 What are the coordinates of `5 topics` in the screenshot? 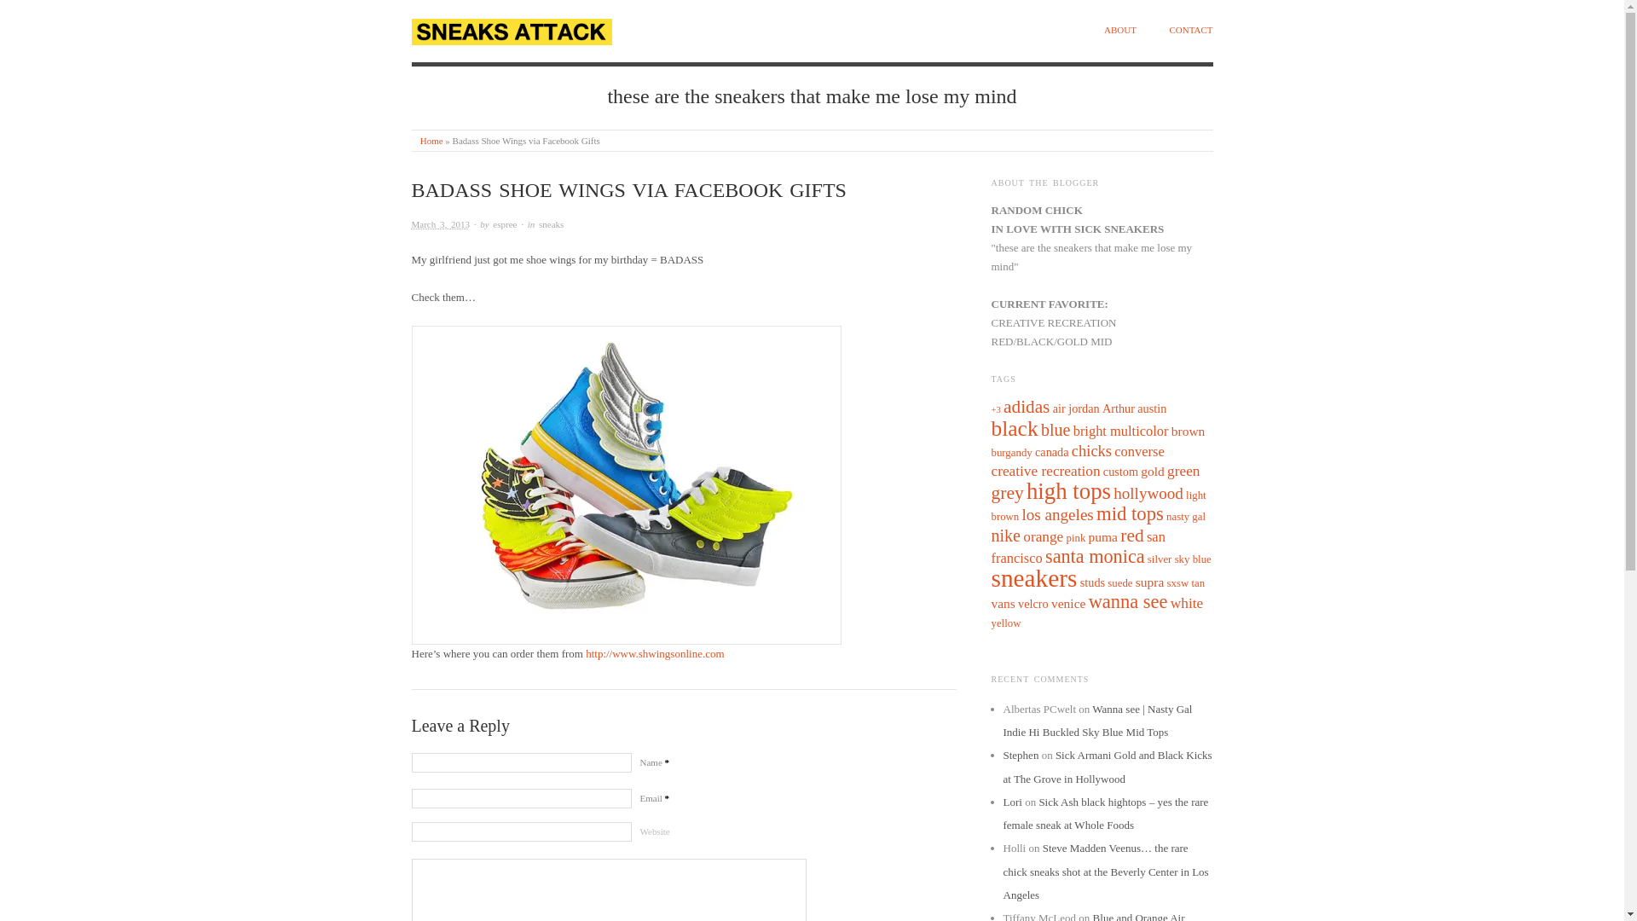 It's located at (1120, 431).